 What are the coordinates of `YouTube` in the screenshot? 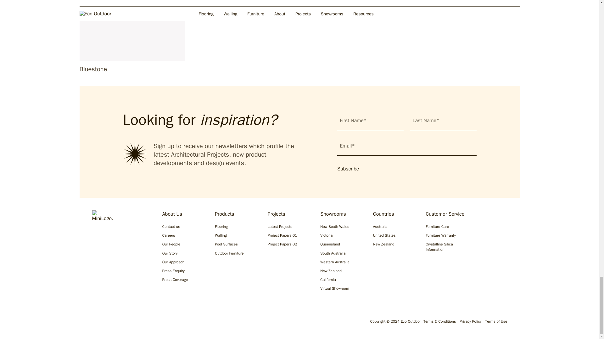 It's located at (156, 323).